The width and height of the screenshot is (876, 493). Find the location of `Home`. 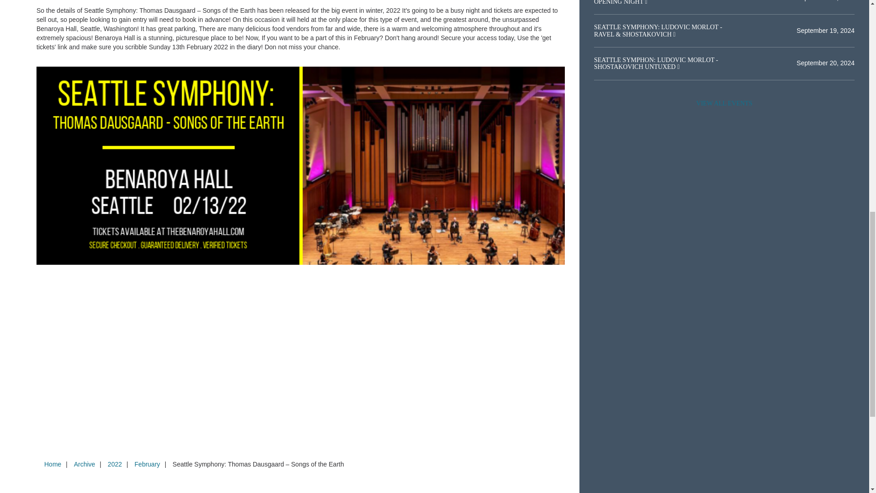

Home is located at coordinates (52, 464).